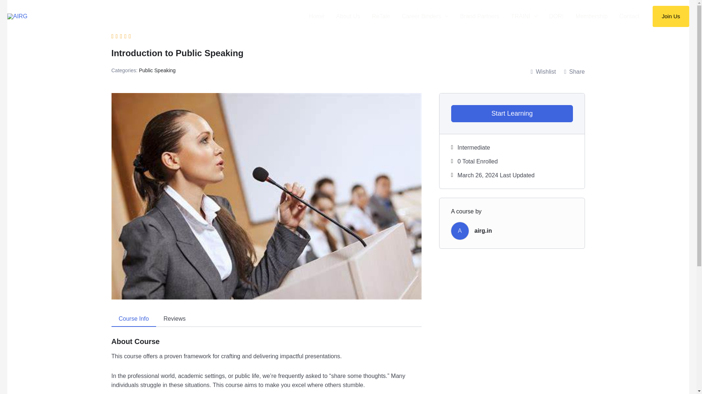 Image resolution: width=702 pixels, height=394 pixels. I want to click on Join Us, so click(671, 16).